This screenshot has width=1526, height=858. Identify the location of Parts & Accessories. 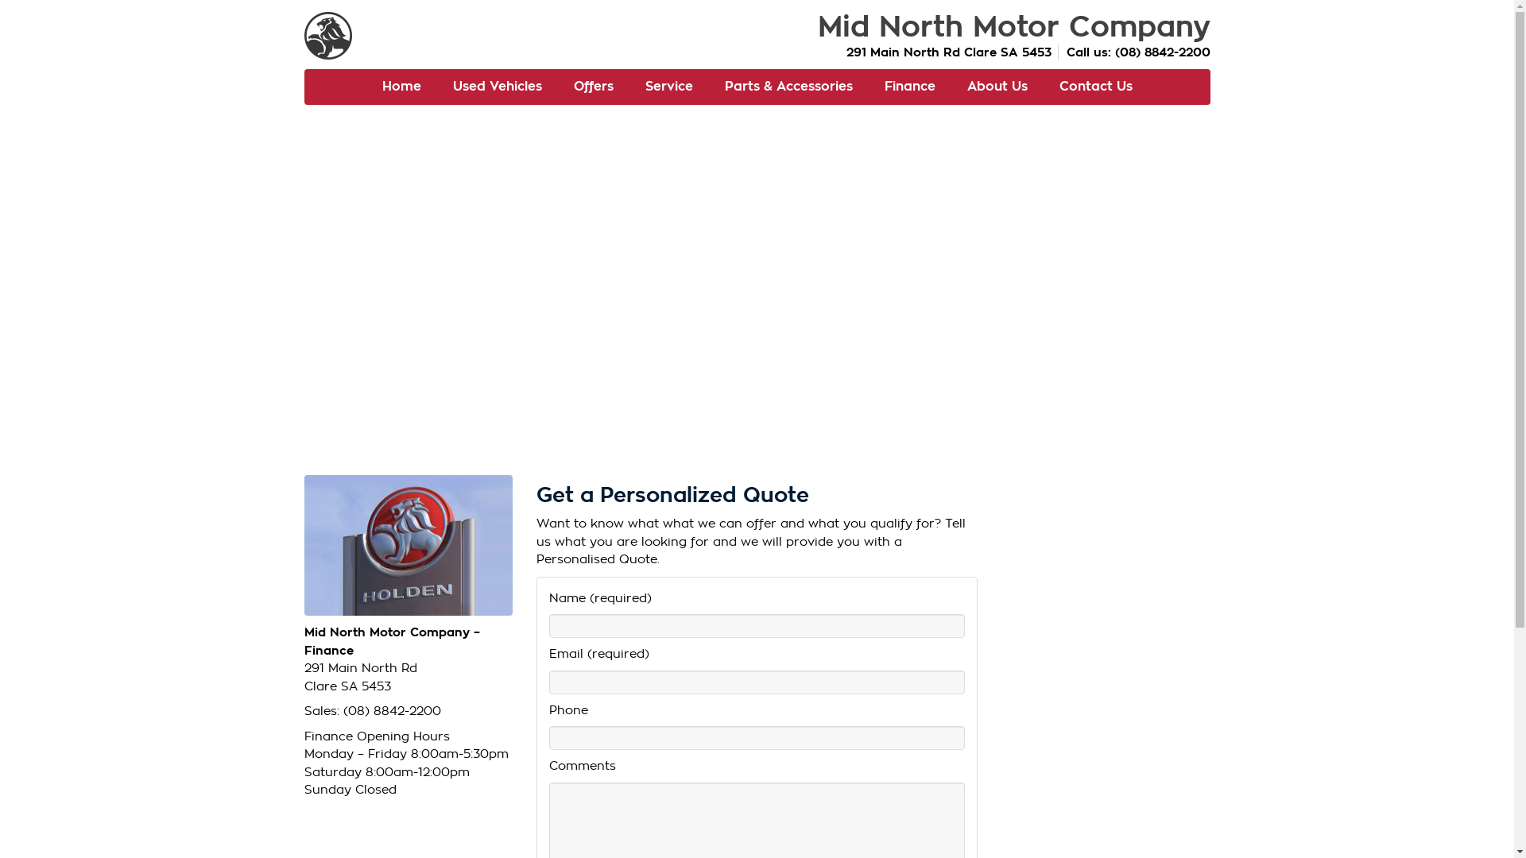
(788, 87).